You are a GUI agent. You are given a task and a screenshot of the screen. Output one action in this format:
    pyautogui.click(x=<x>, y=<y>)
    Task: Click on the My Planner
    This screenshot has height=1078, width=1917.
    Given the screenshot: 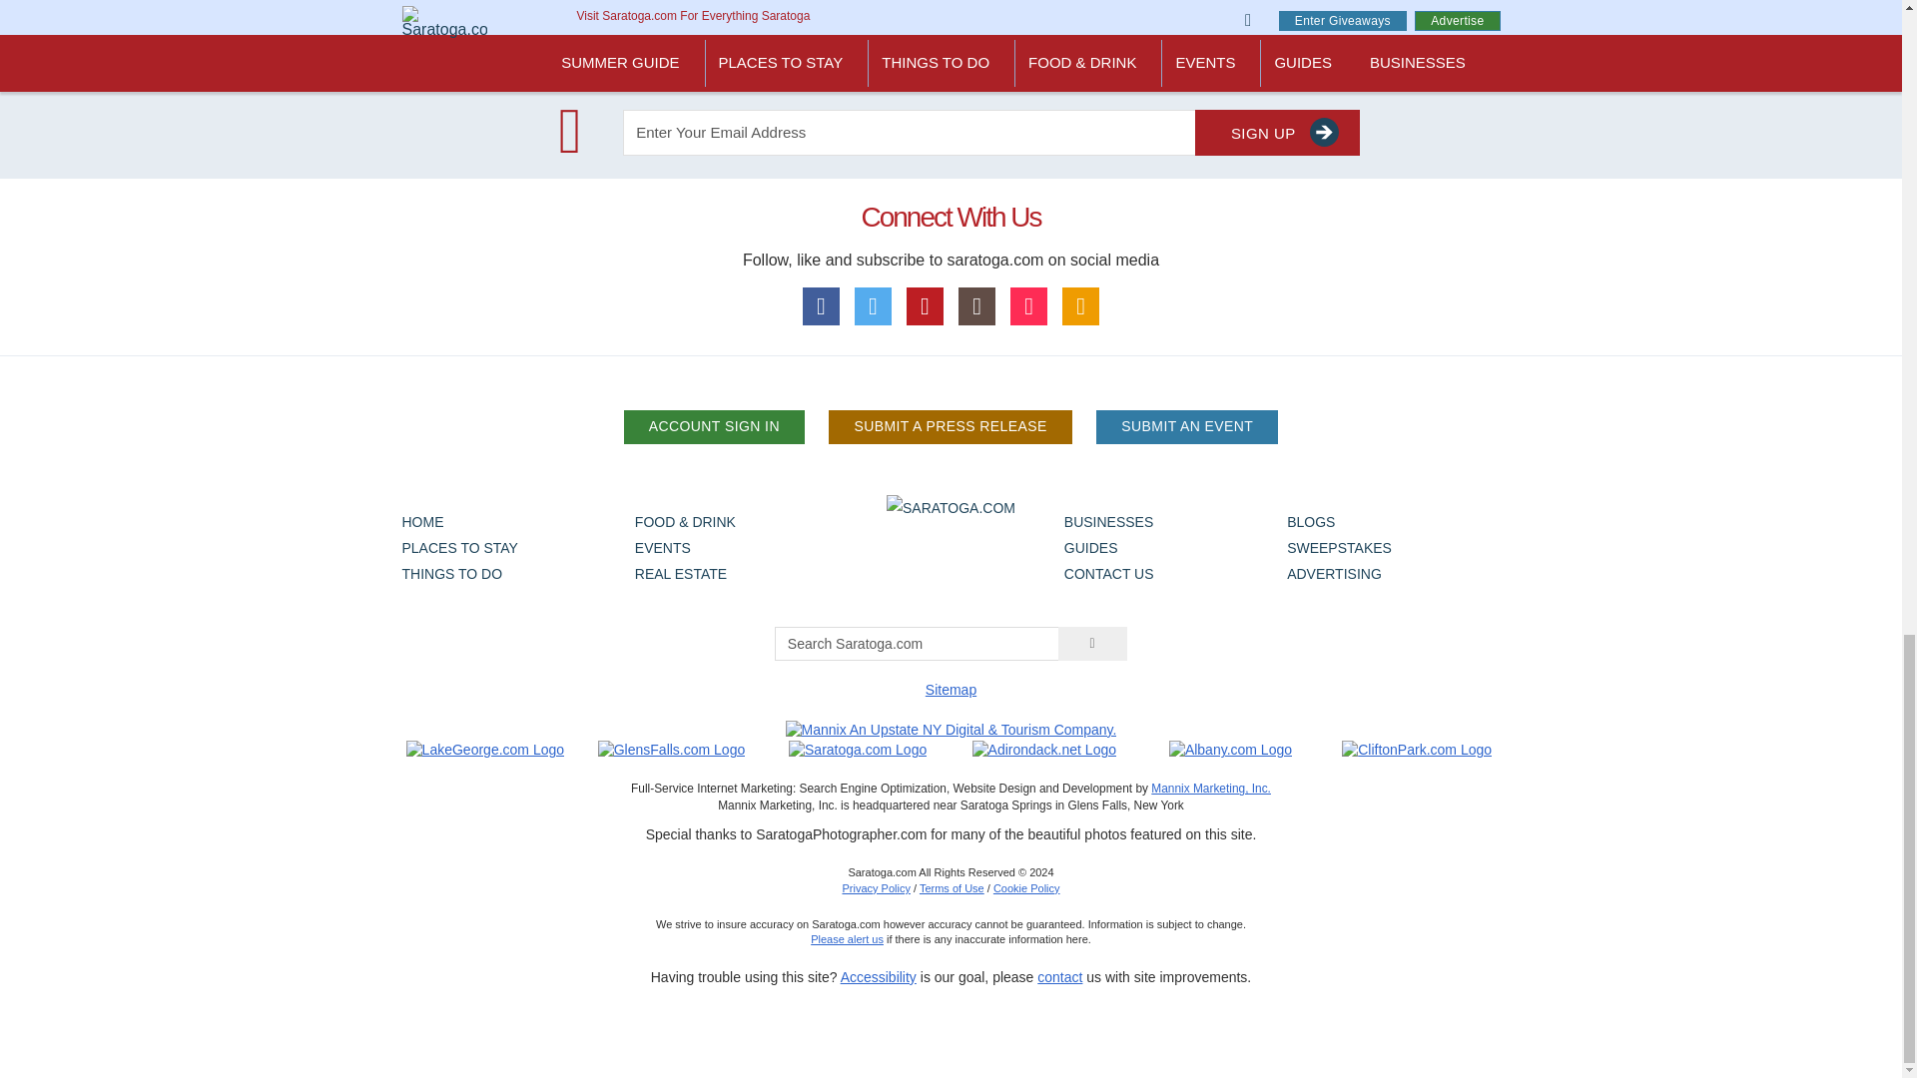 What is the action you would take?
    pyautogui.click(x=1080, y=305)
    